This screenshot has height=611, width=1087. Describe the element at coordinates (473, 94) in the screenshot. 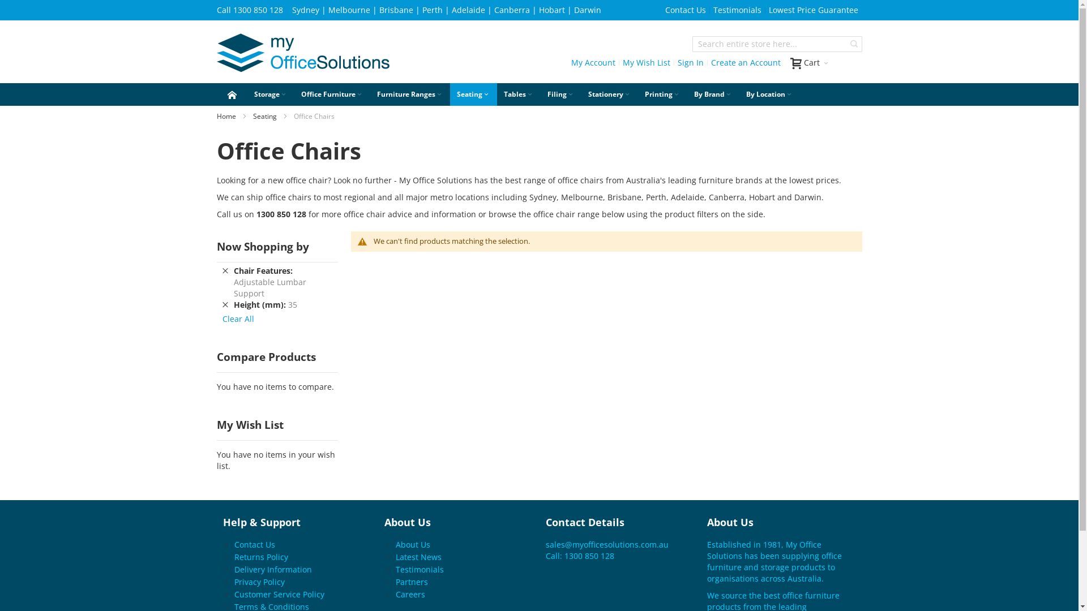

I see `Seating` at that location.